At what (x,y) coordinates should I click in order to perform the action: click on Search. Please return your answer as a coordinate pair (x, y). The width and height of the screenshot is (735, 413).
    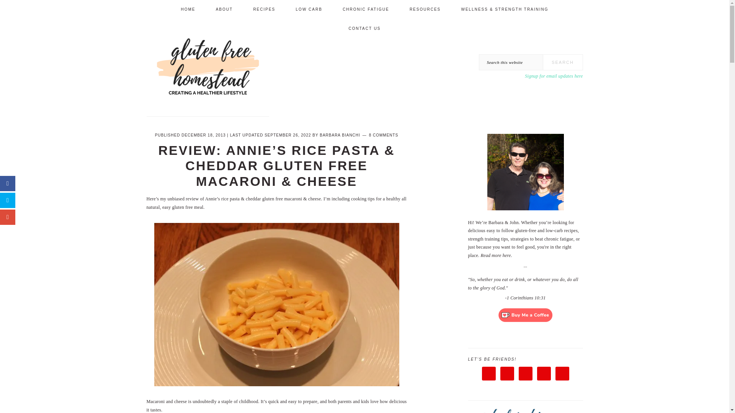
    Looking at the image, I should click on (563, 62).